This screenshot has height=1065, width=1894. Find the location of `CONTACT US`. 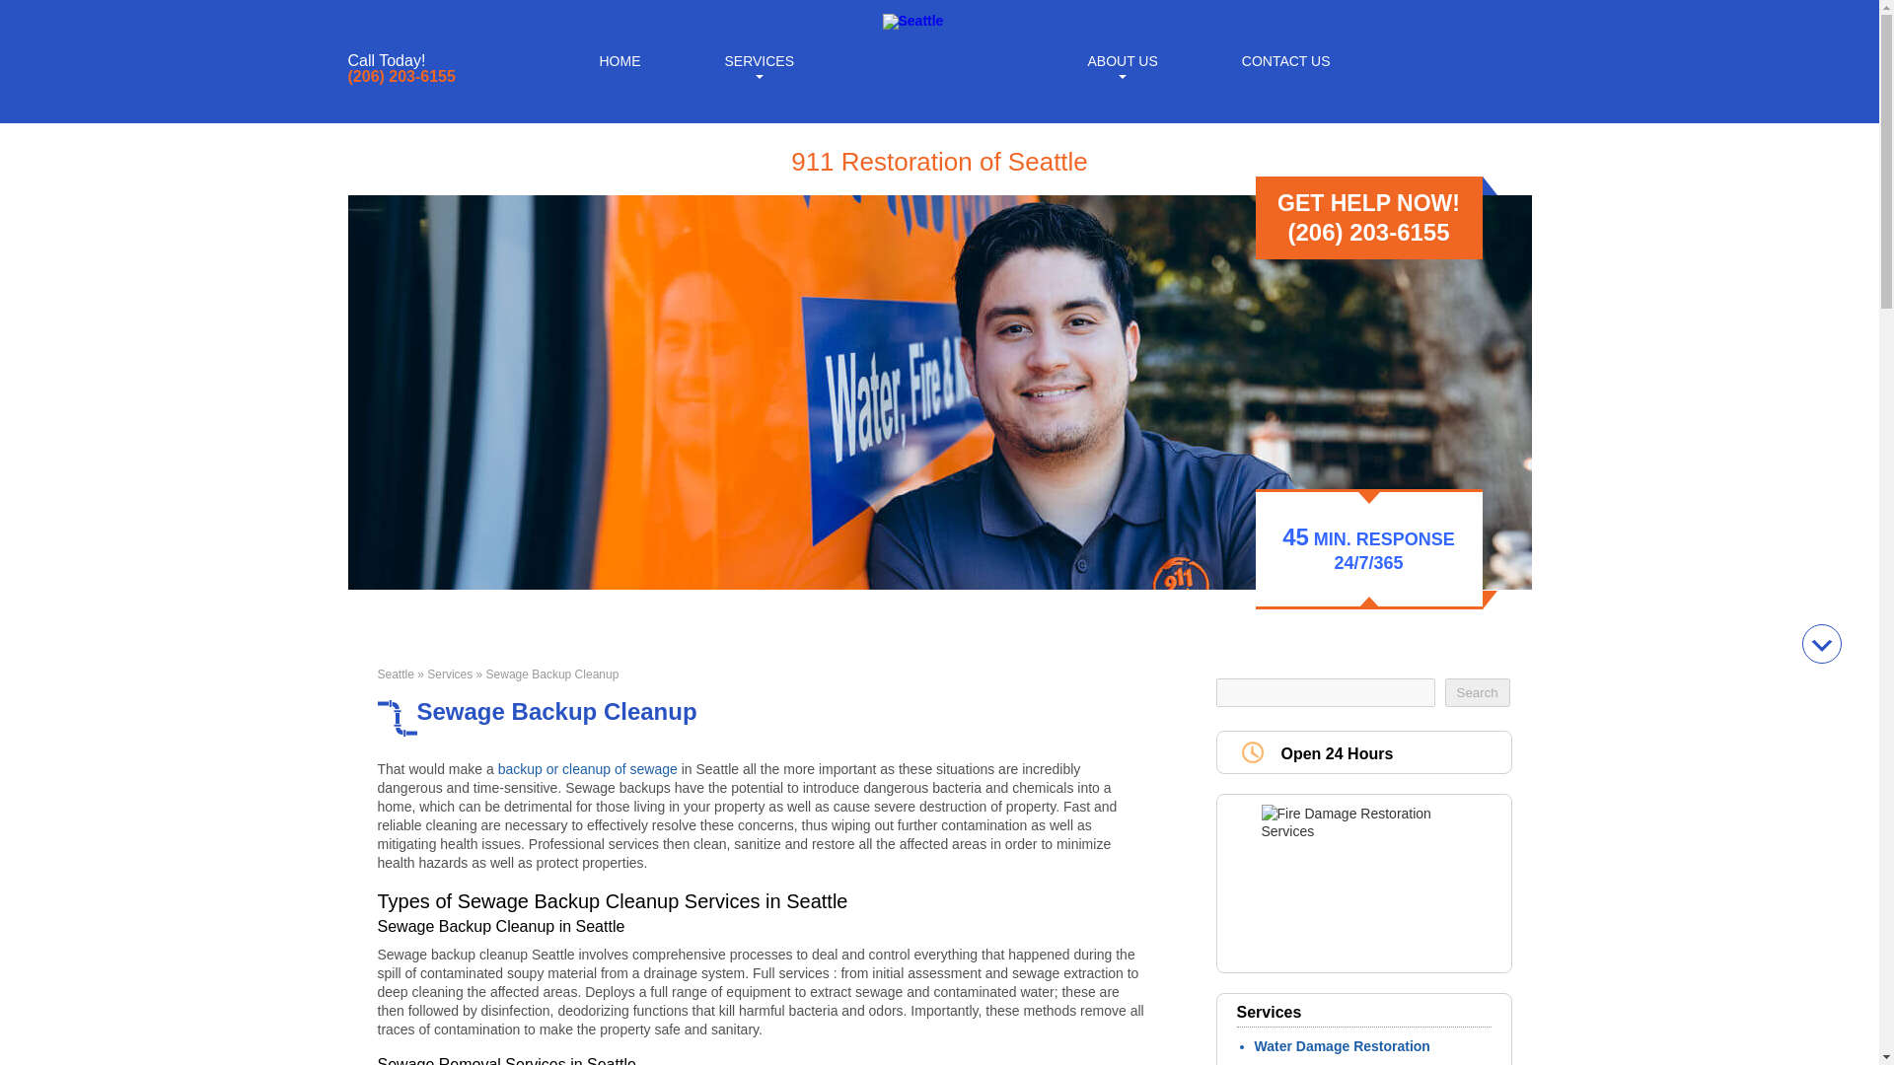

CONTACT US is located at coordinates (1286, 59).